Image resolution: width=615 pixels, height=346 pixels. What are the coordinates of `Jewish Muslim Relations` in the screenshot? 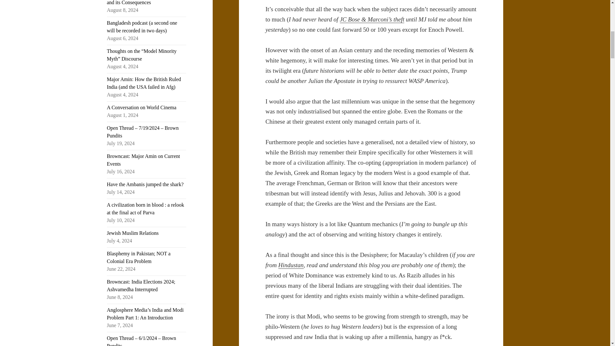 It's located at (133, 233).